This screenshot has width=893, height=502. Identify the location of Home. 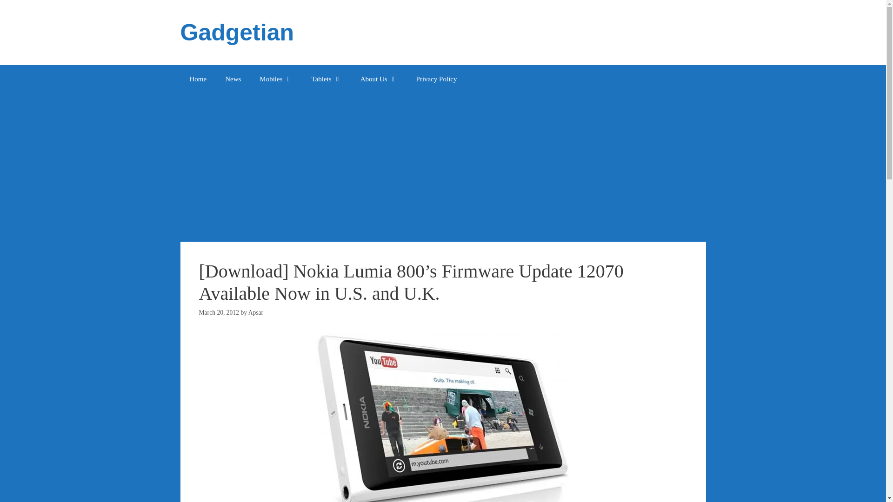
(198, 79).